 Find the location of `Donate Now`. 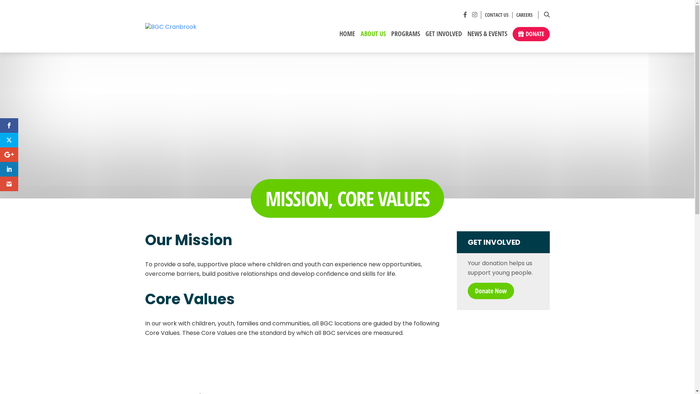

Donate Now is located at coordinates (491, 291).